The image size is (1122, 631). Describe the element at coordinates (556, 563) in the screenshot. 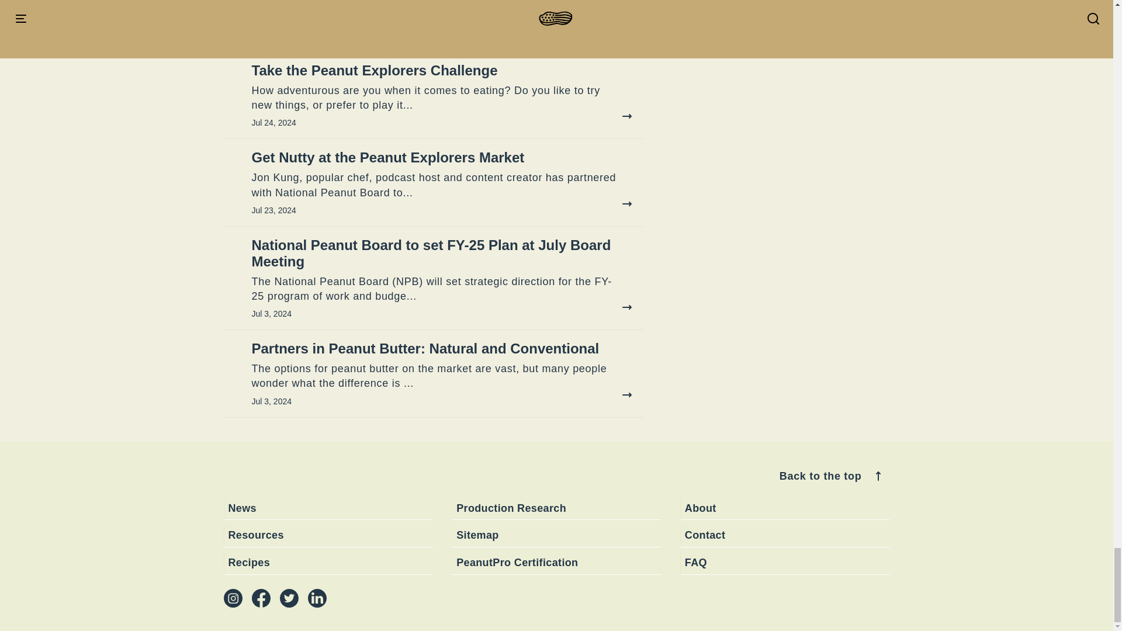

I see `PeanutPro Certification` at that location.